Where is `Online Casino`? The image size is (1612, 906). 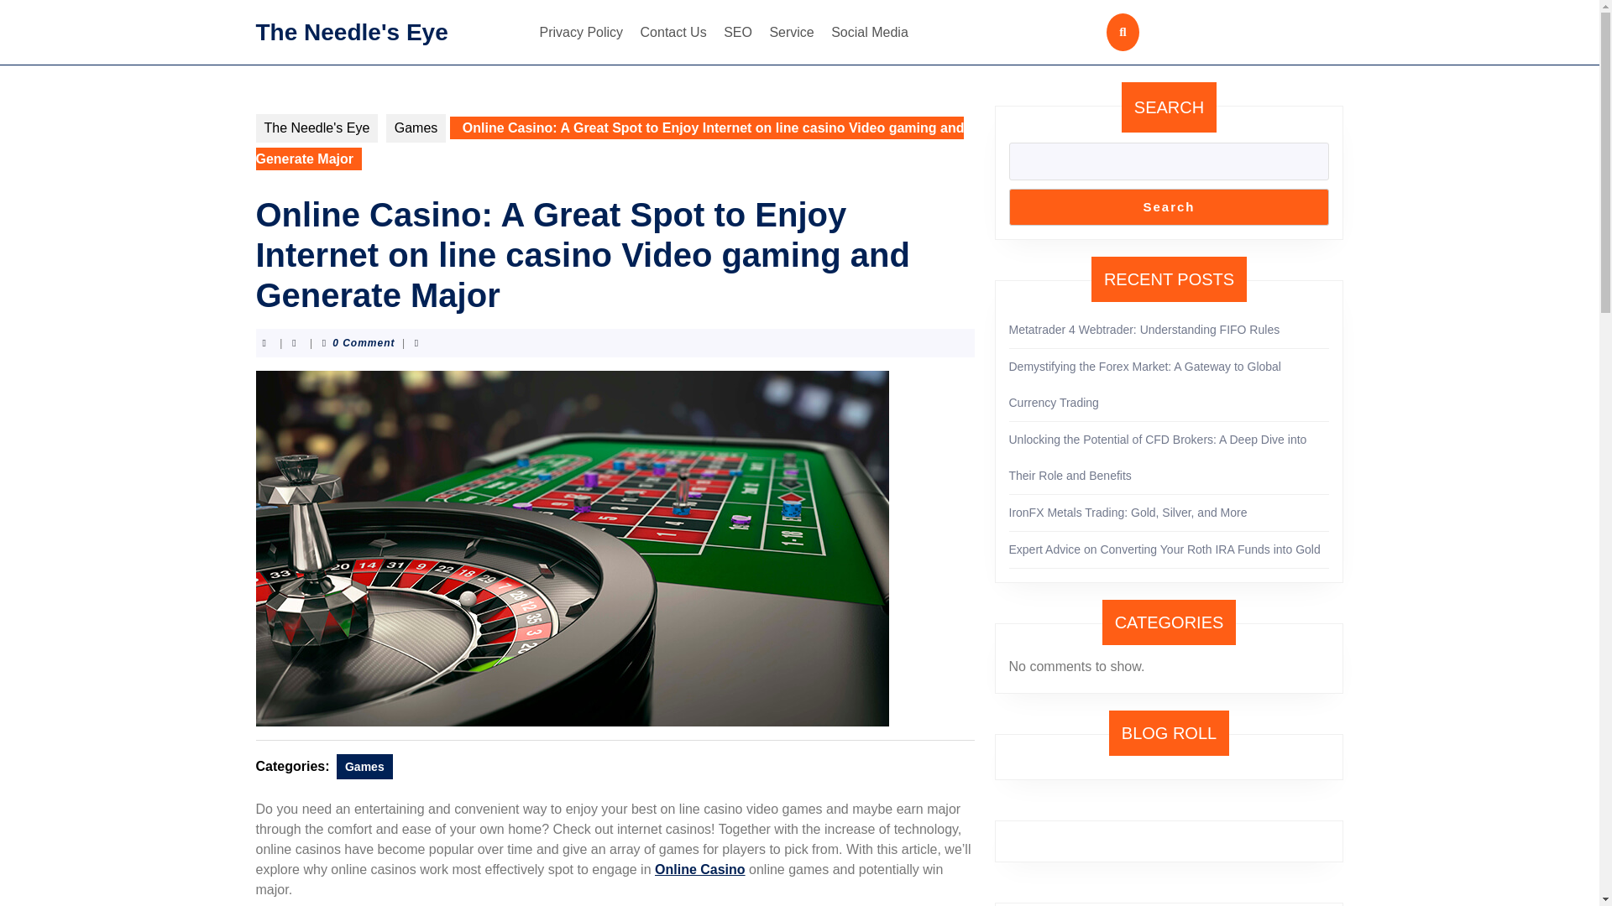 Online Casino is located at coordinates (699, 869).